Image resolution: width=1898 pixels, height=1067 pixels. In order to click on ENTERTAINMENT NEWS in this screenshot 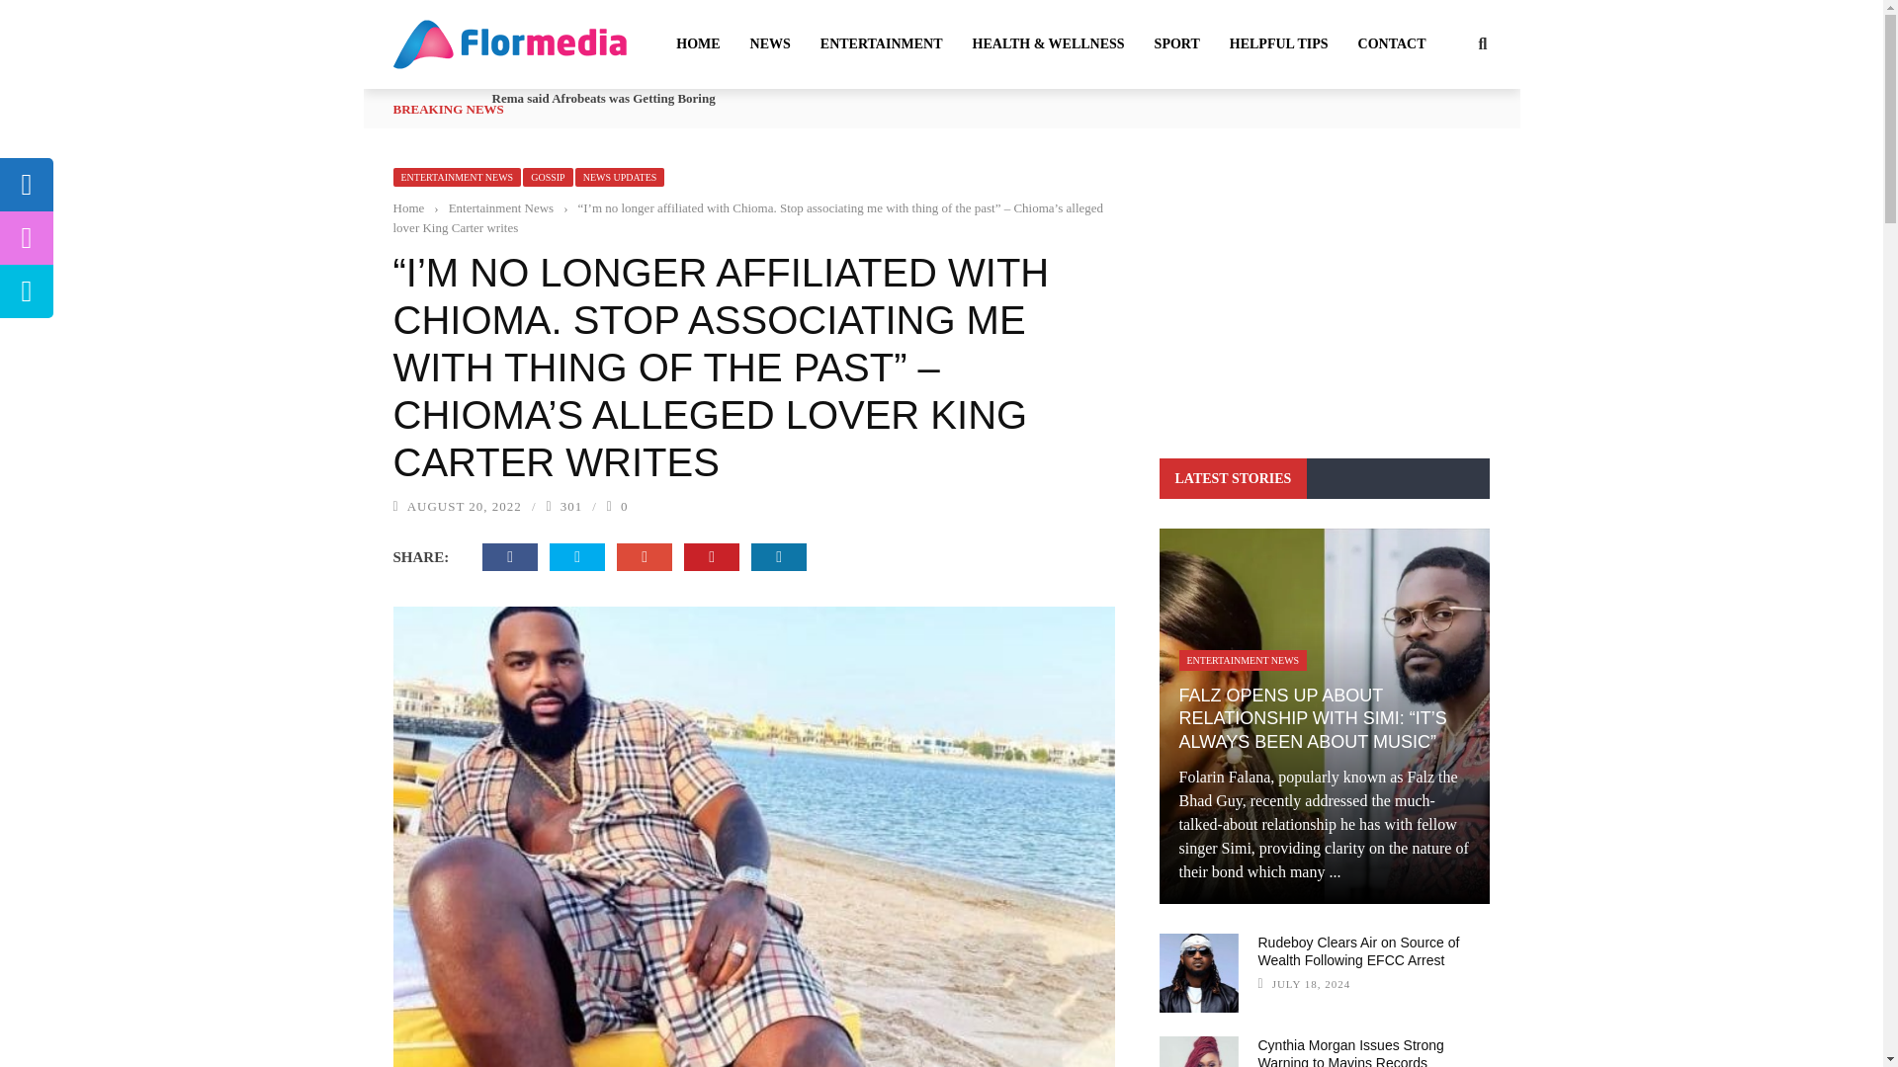, I will do `click(457, 177)`.